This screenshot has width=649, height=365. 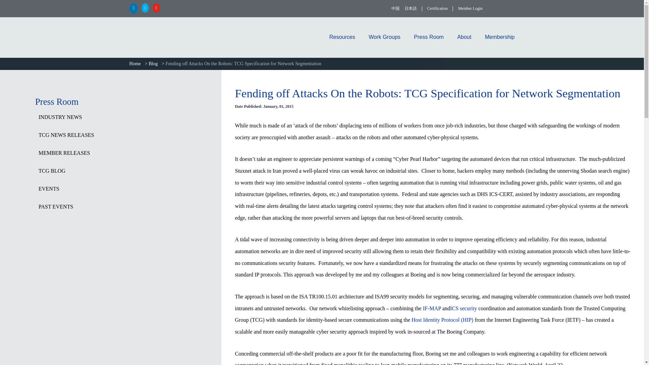 What do you see at coordinates (385, 37) in the screenshot?
I see `Work Groups` at bounding box center [385, 37].